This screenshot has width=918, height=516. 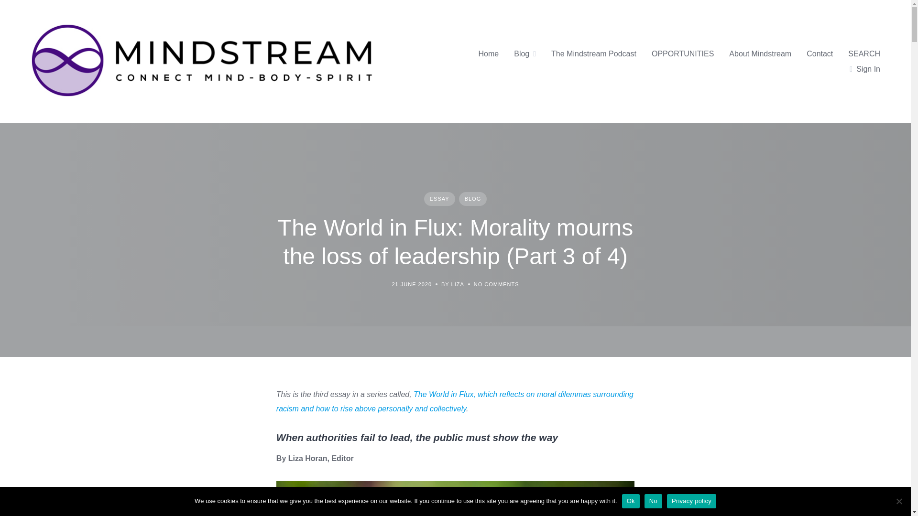 I want to click on No, so click(x=899, y=501).